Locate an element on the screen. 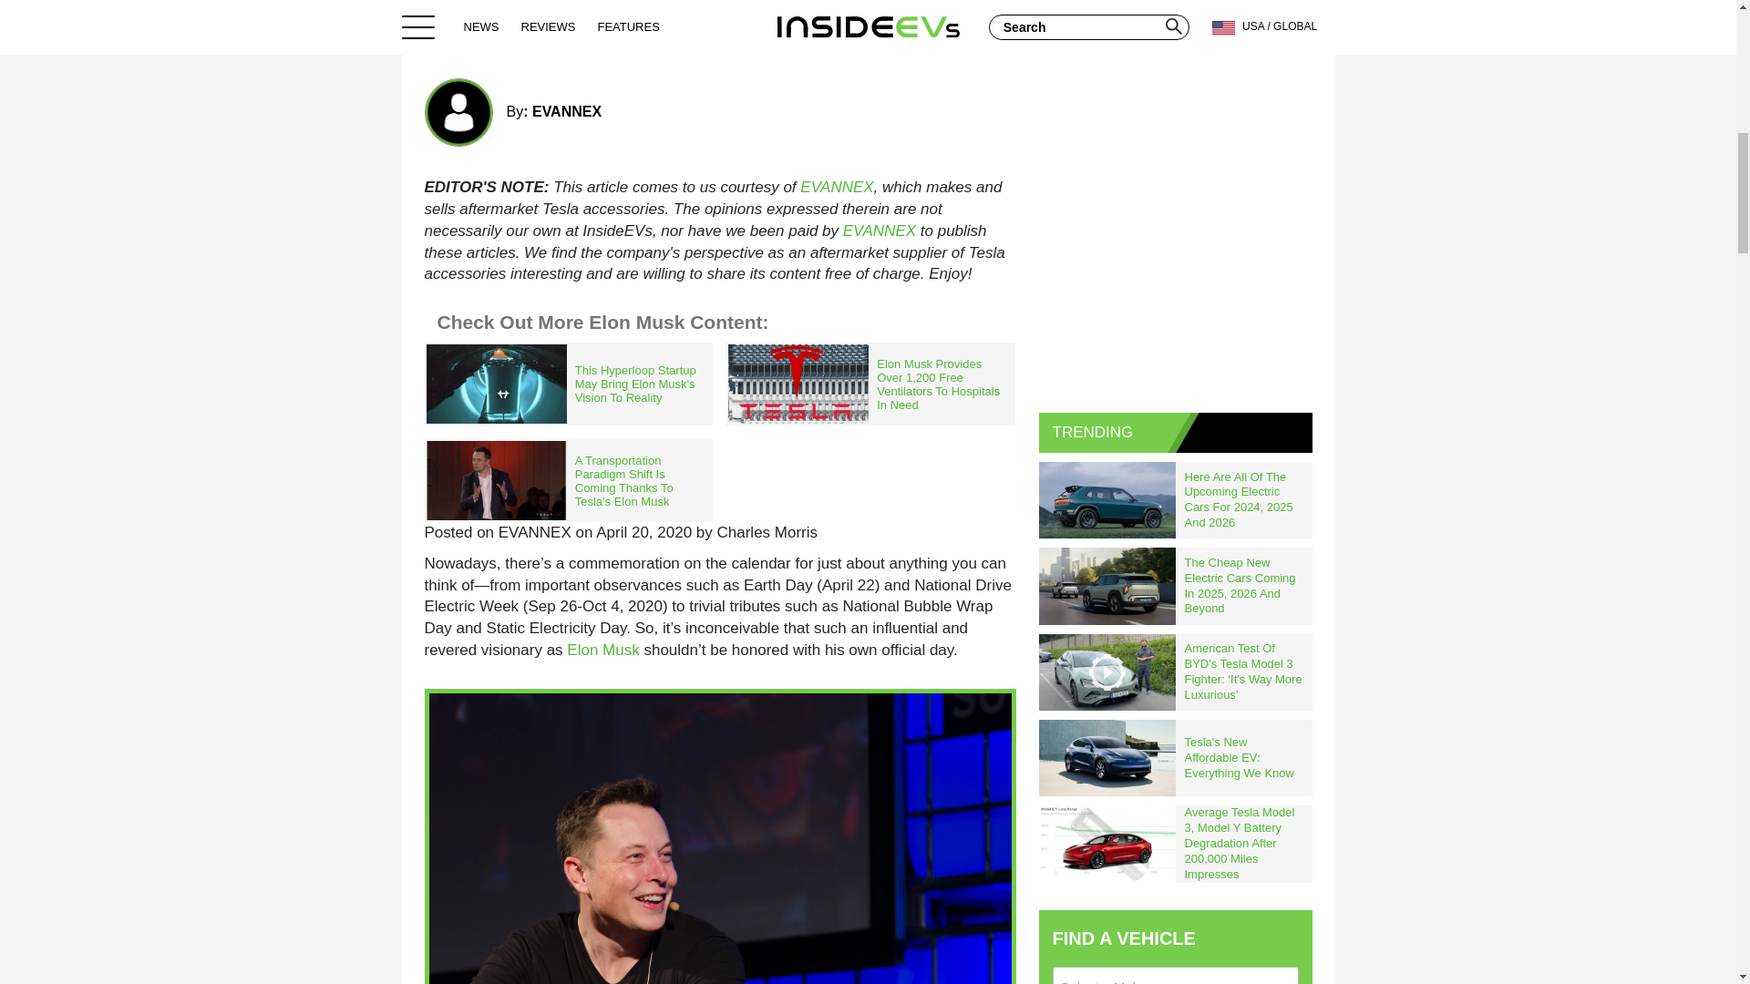  EVANNEX is located at coordinates (879, 231).